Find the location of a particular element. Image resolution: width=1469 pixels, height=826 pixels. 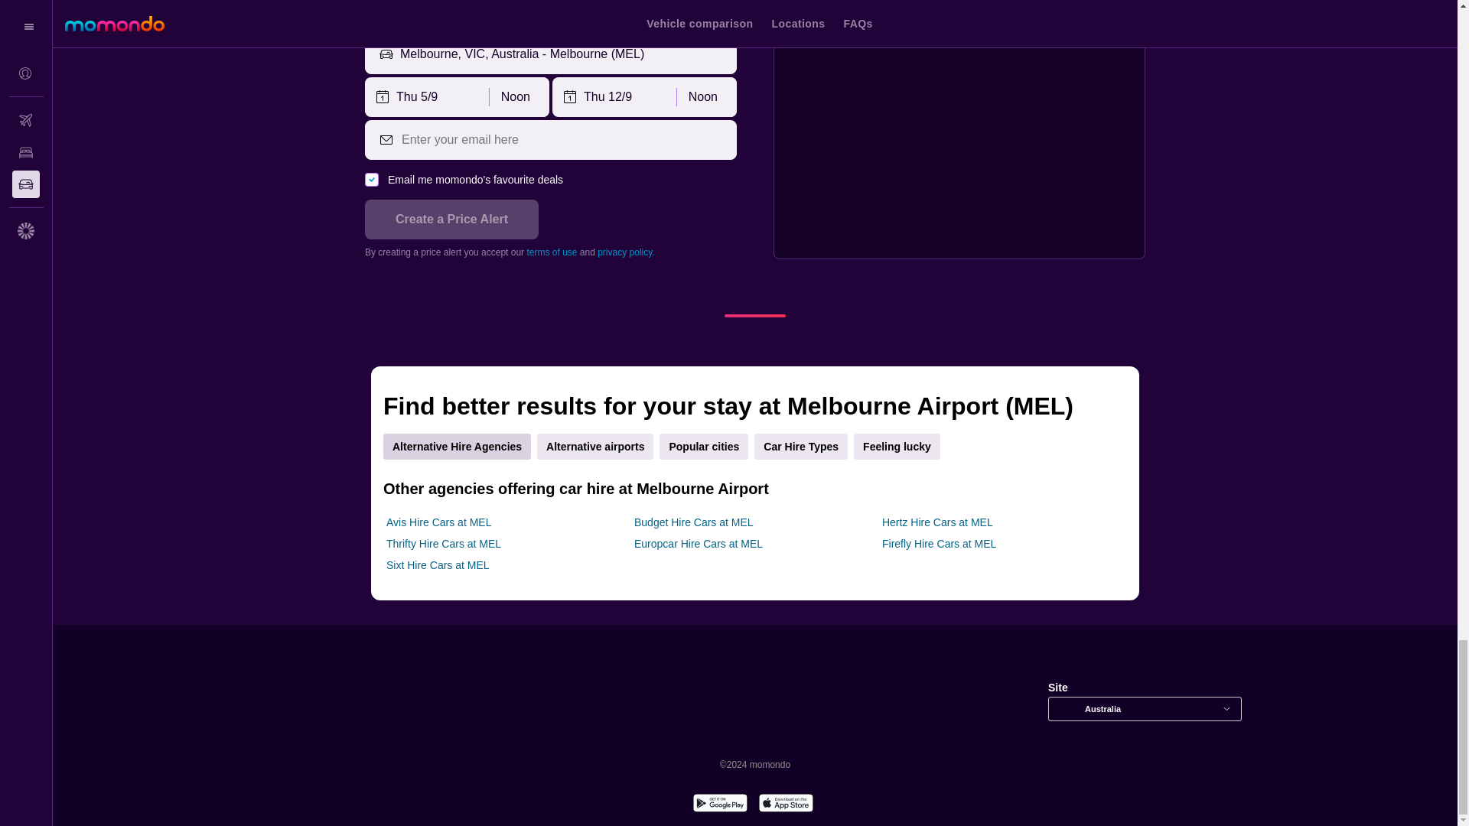

Create a Price Alert is located at coordinates (451, 220).